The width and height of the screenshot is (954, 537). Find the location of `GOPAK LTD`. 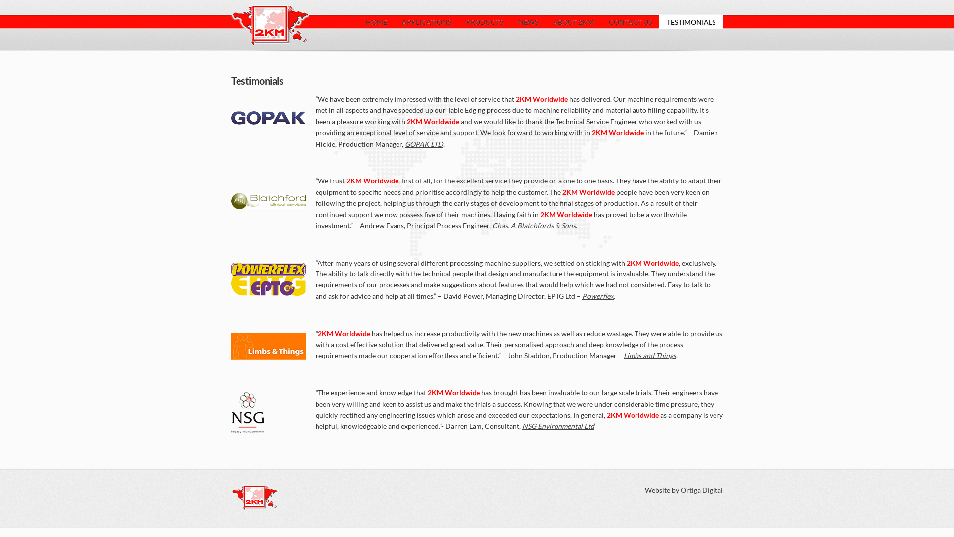

GOPAK LTD is located at coordinates (424, 144).